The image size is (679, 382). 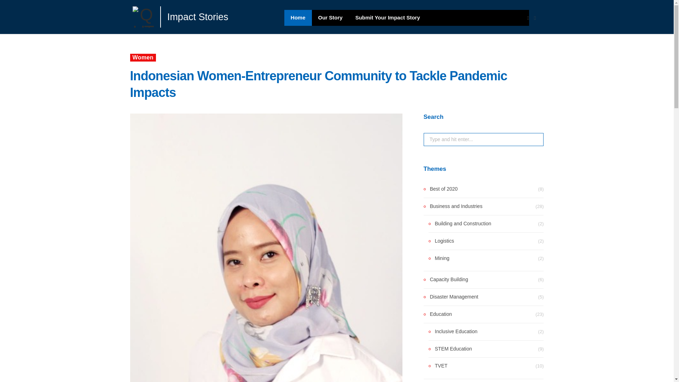 What do you see at coordinates (330, 18) in the screenshot?
I see `Our Story` at bounding box center [330, 18].